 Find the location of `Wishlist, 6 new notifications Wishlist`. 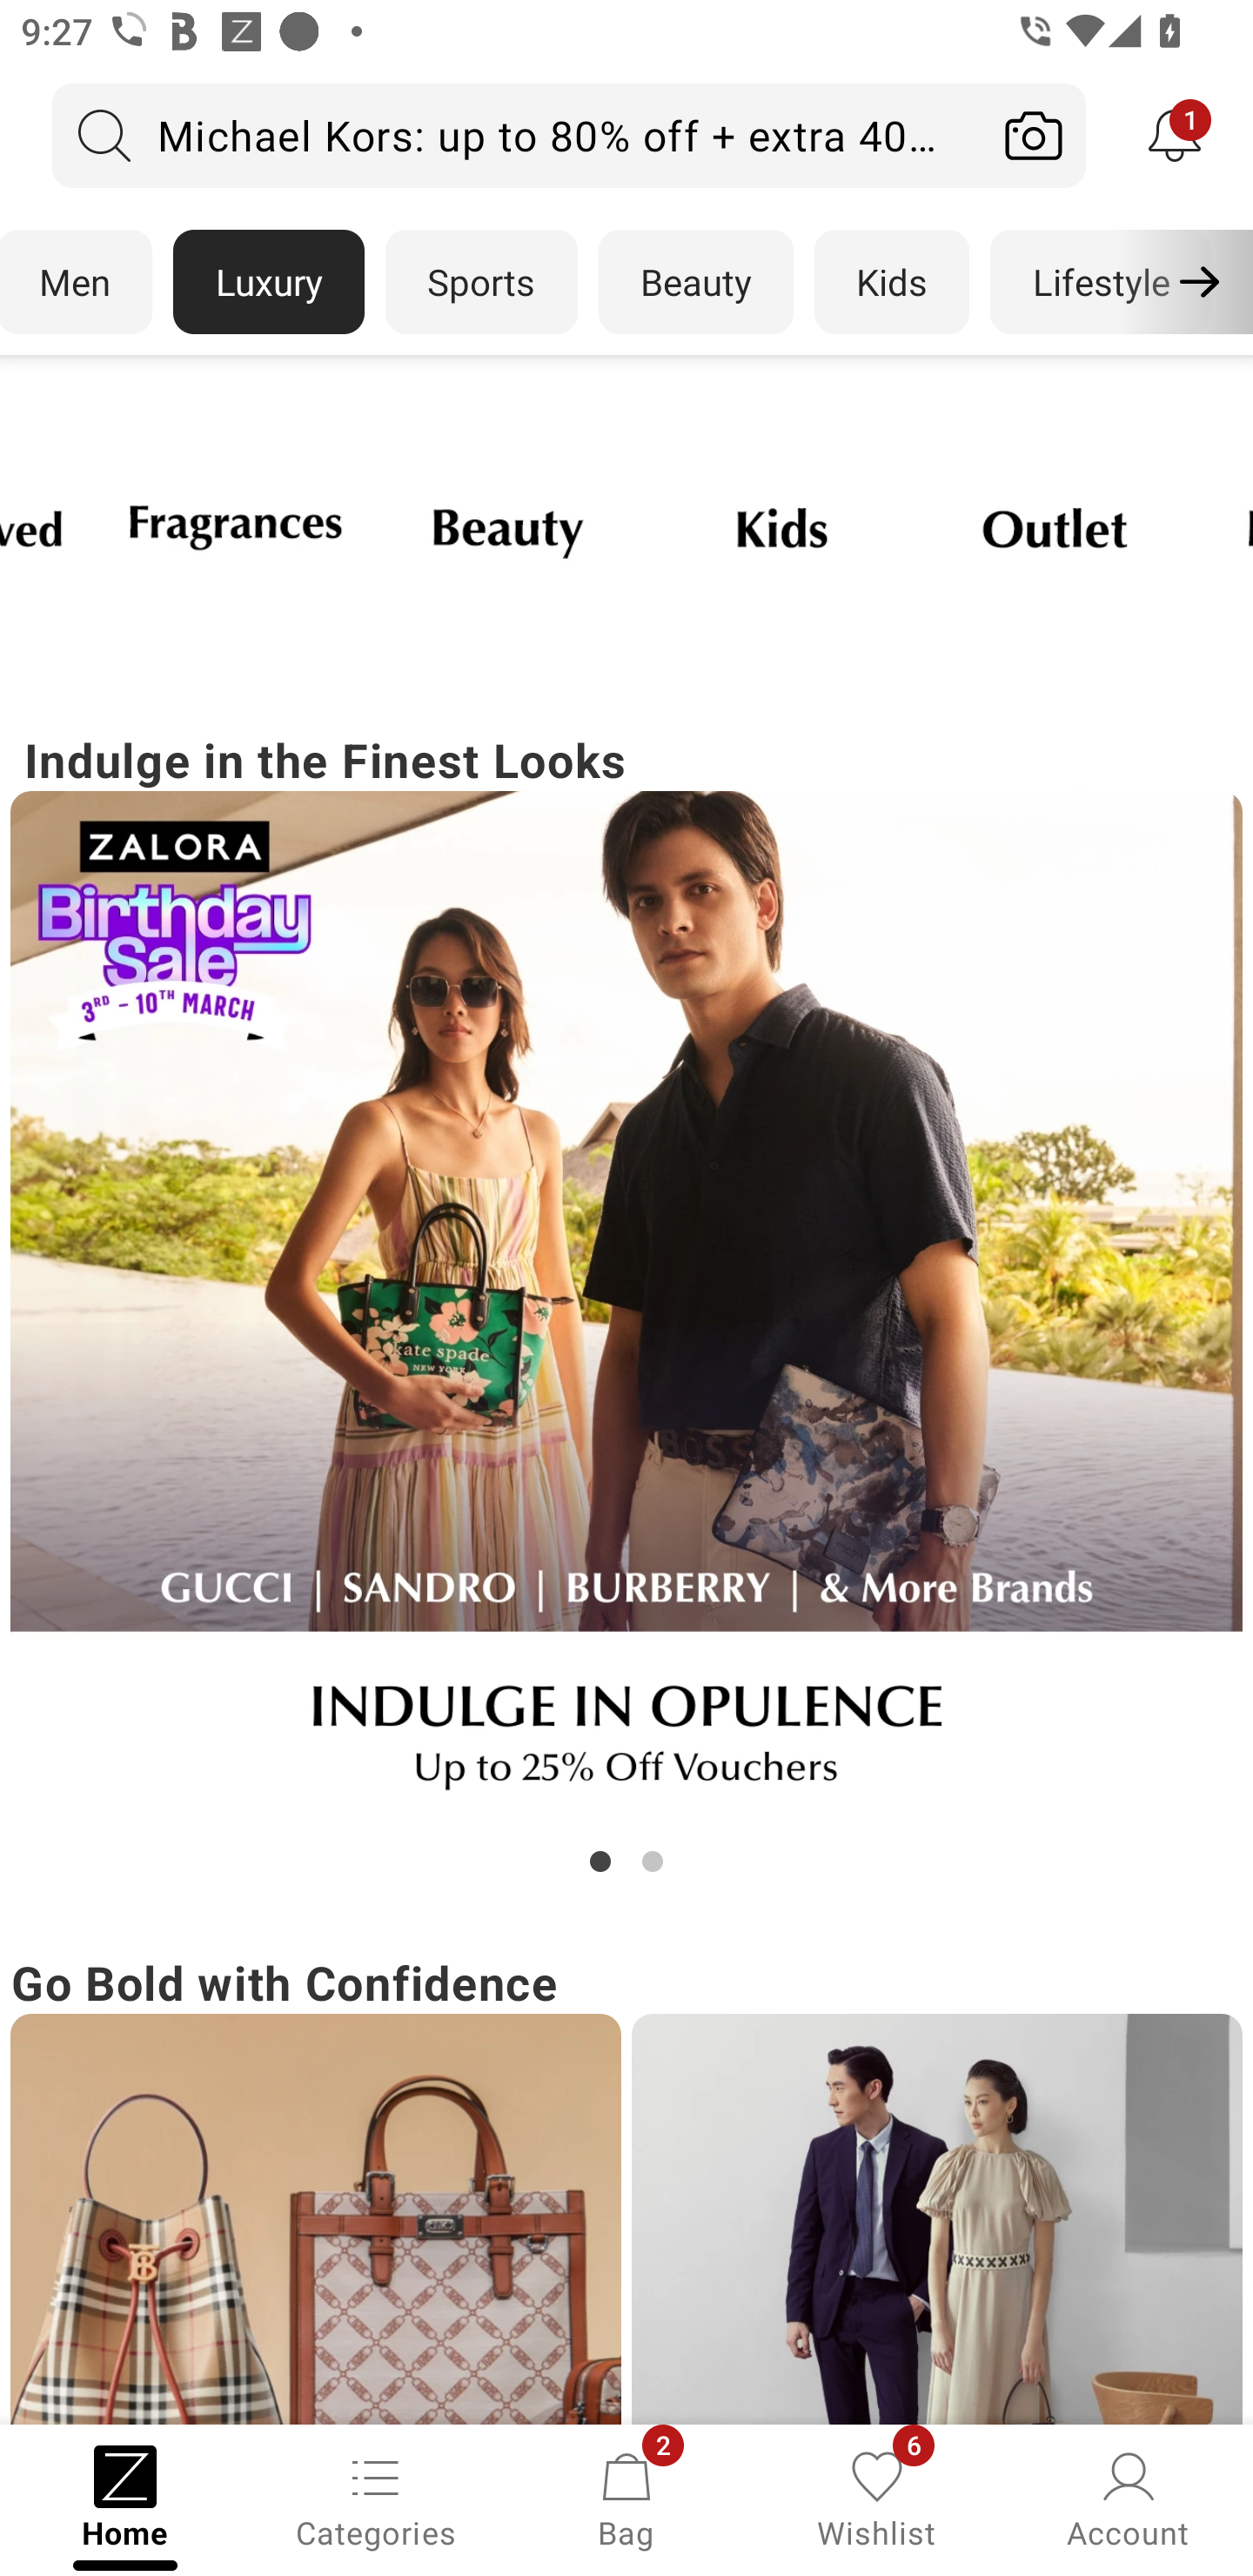

Wishlist, 6 new notifications Wishlist is located at coordinates (877, 2498).